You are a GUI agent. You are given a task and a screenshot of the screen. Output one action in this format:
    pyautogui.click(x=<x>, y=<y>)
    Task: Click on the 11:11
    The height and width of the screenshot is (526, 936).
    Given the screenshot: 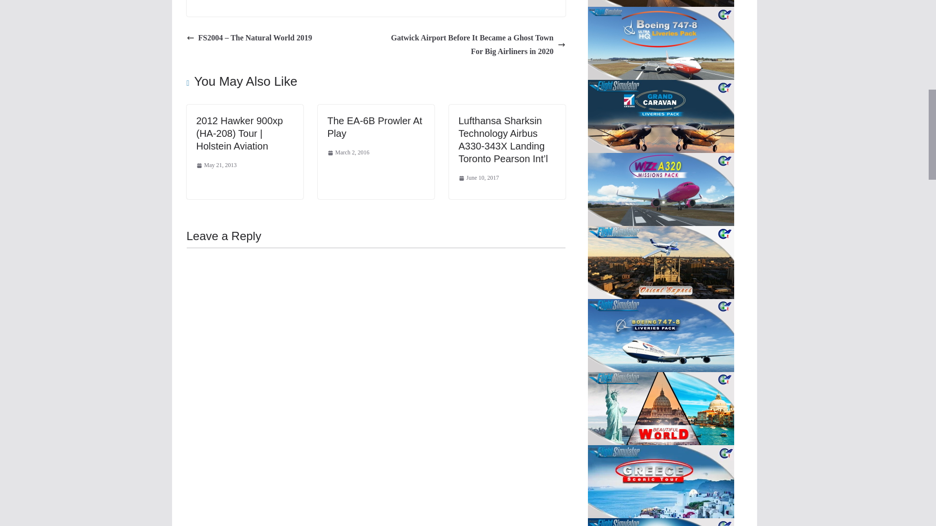 What is the action you would take?
    pyautogui.click(x=216, y=166)
    